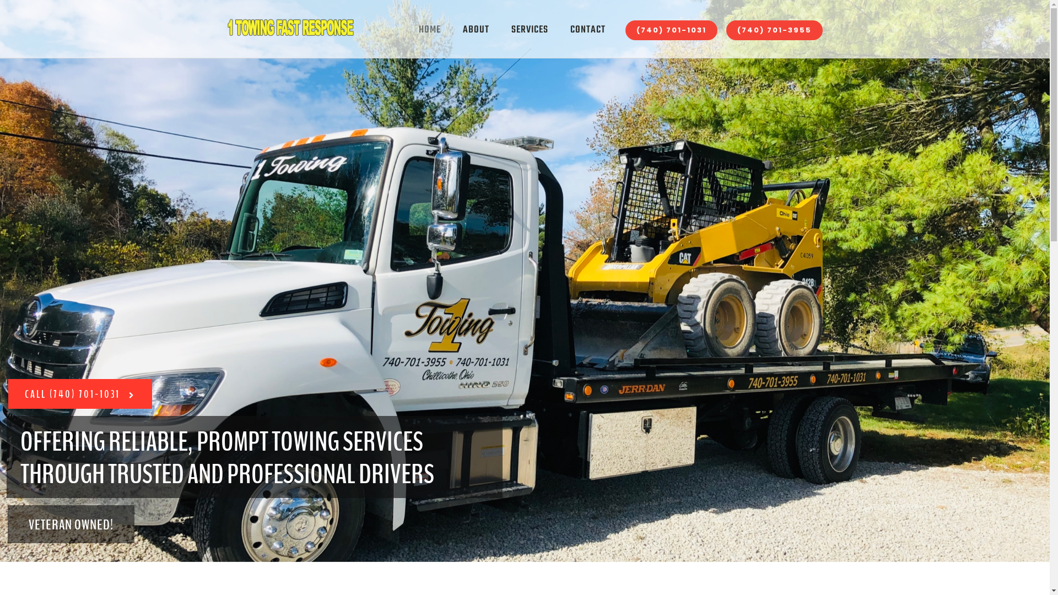  I want to click on (740) 701-1031, so click(671, 30).